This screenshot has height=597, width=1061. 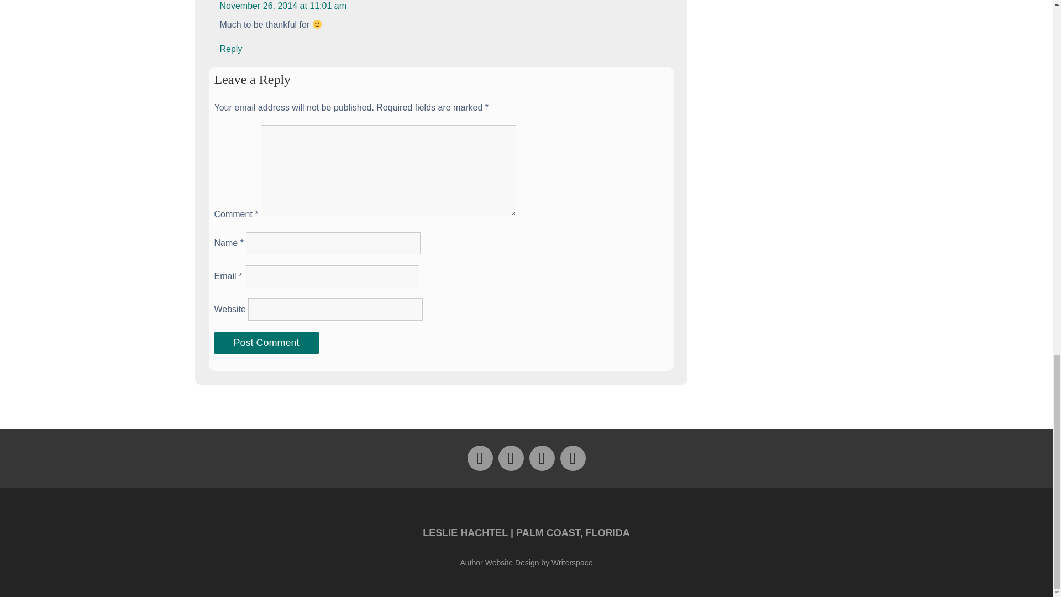 What do you see at coordinates (480, 458) in the screenshot?
I see `Facebook` at bounding box center [480, 458].